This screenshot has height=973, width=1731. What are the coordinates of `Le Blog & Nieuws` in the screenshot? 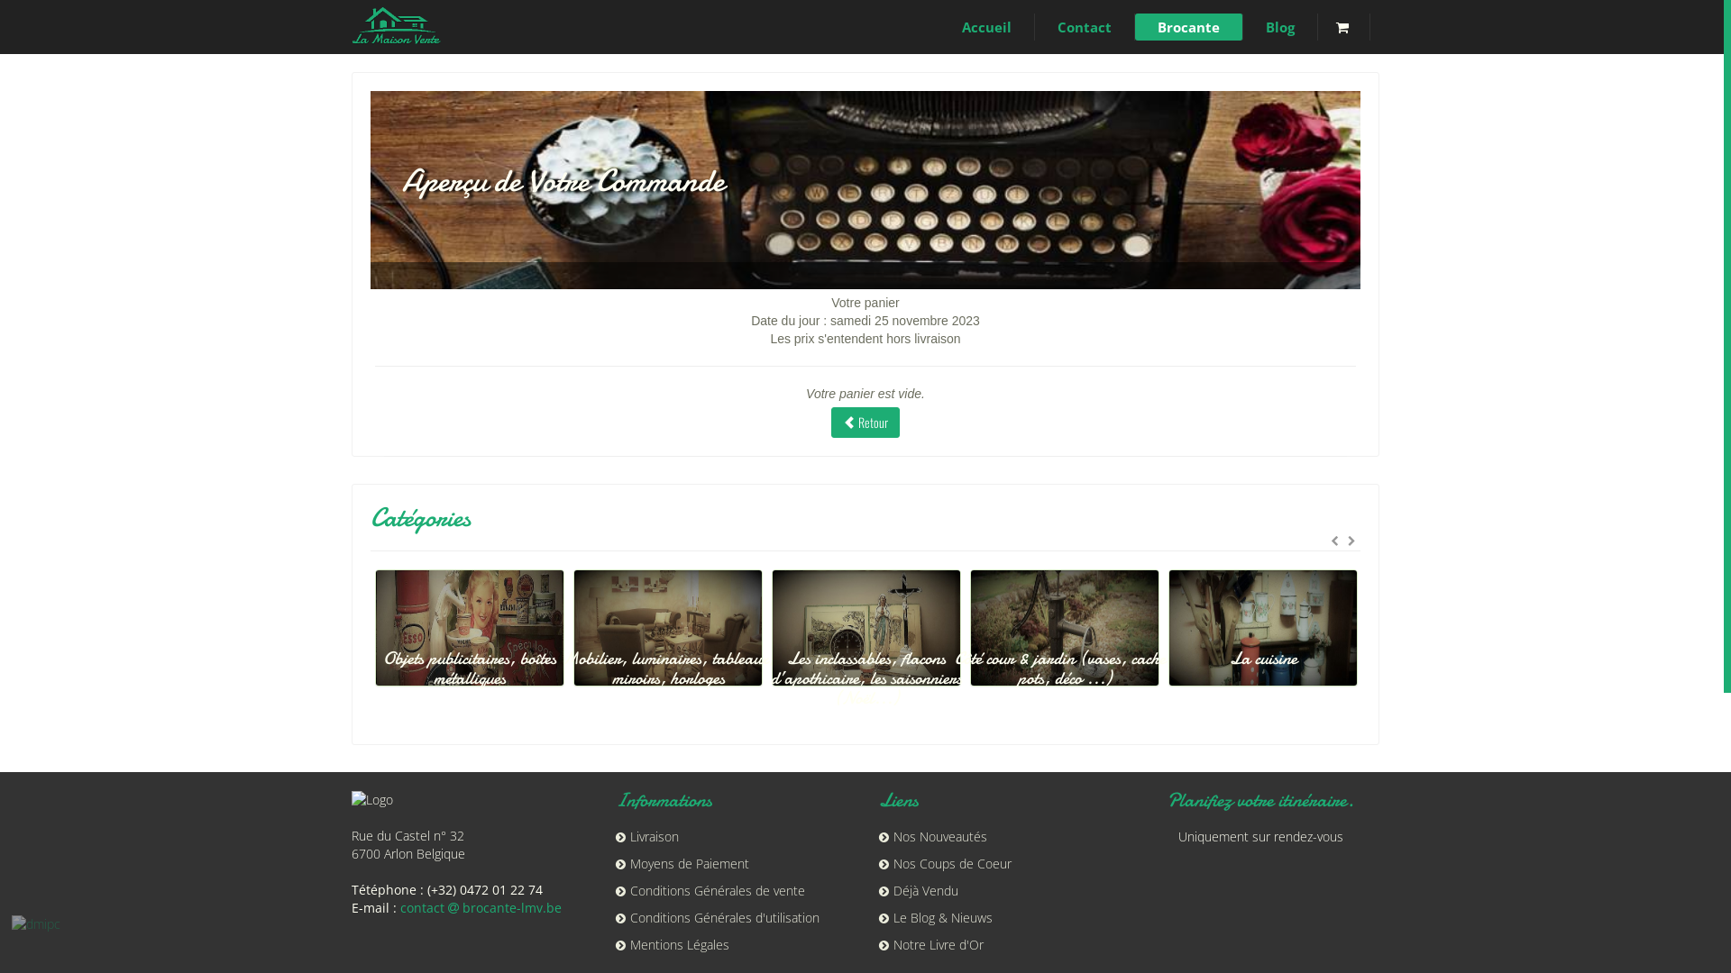 It's located at (936, 917).